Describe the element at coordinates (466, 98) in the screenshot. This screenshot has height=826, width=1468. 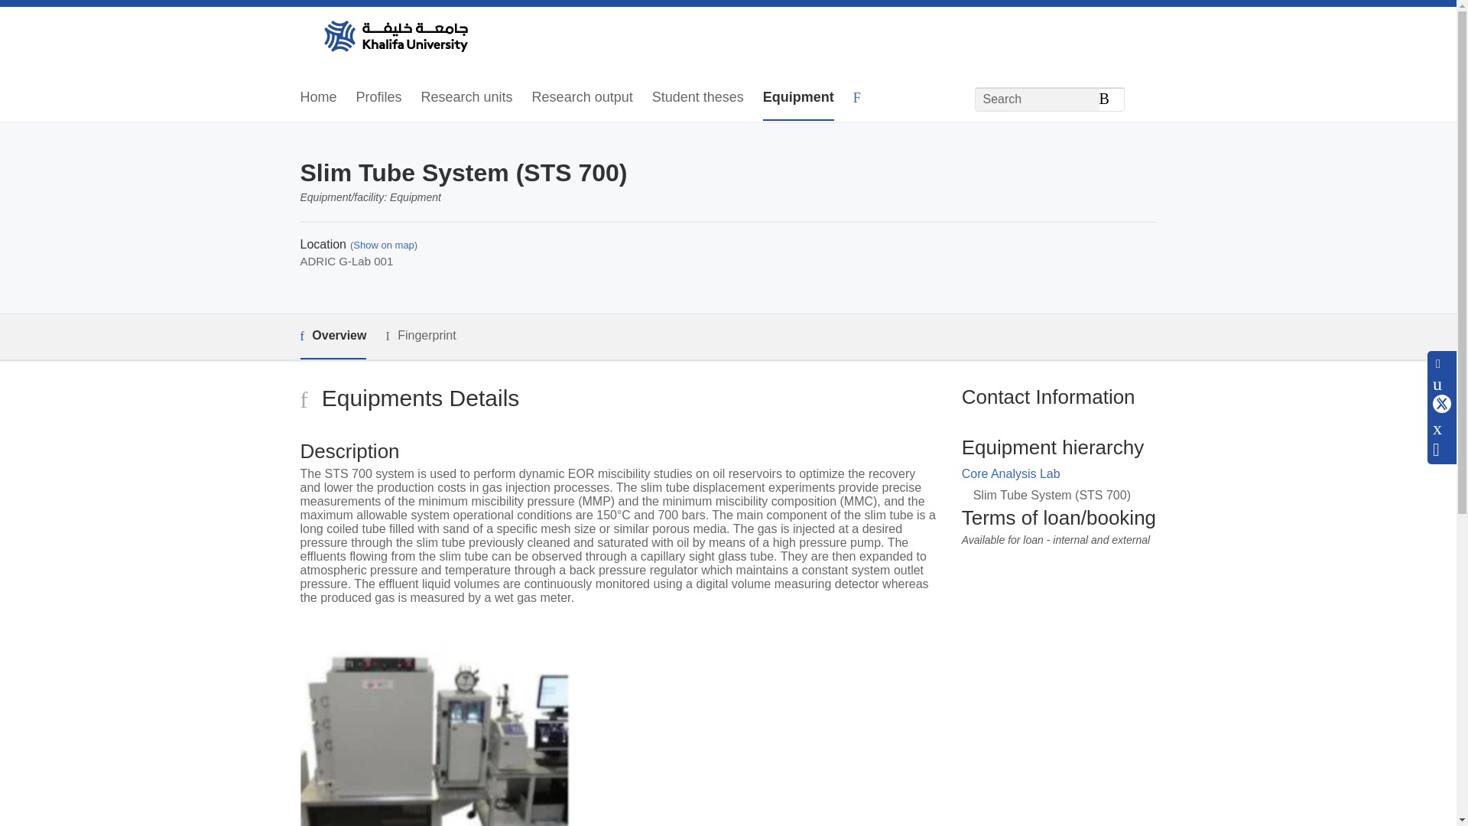
I see `Research units` at that location.